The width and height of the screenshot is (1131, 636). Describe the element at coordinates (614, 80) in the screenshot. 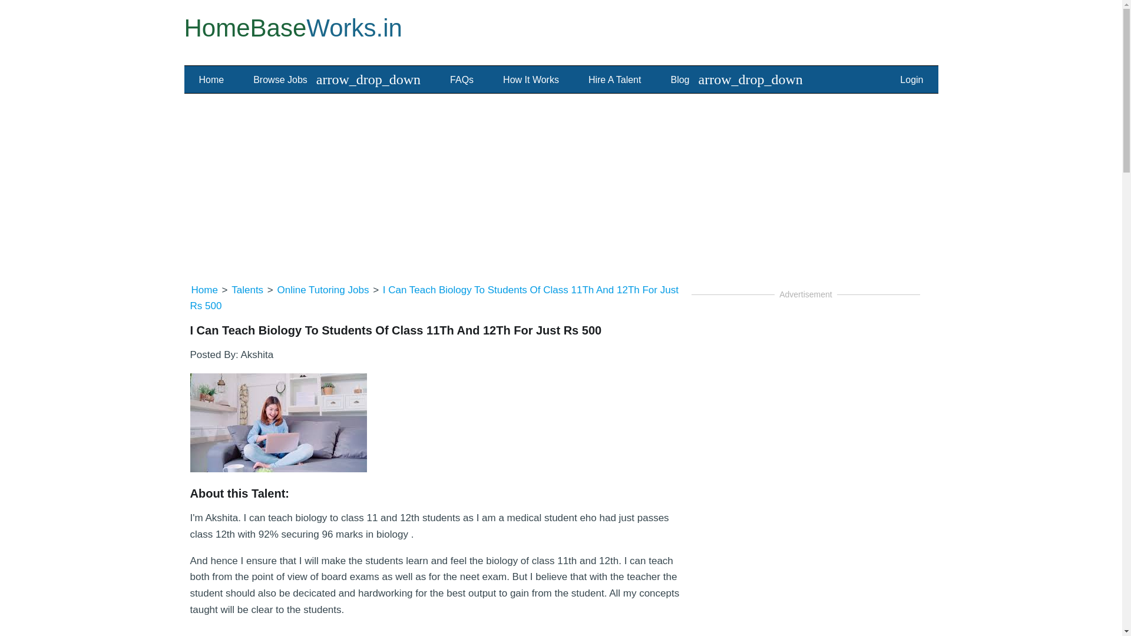

I see `Hire A Talent` at that location.